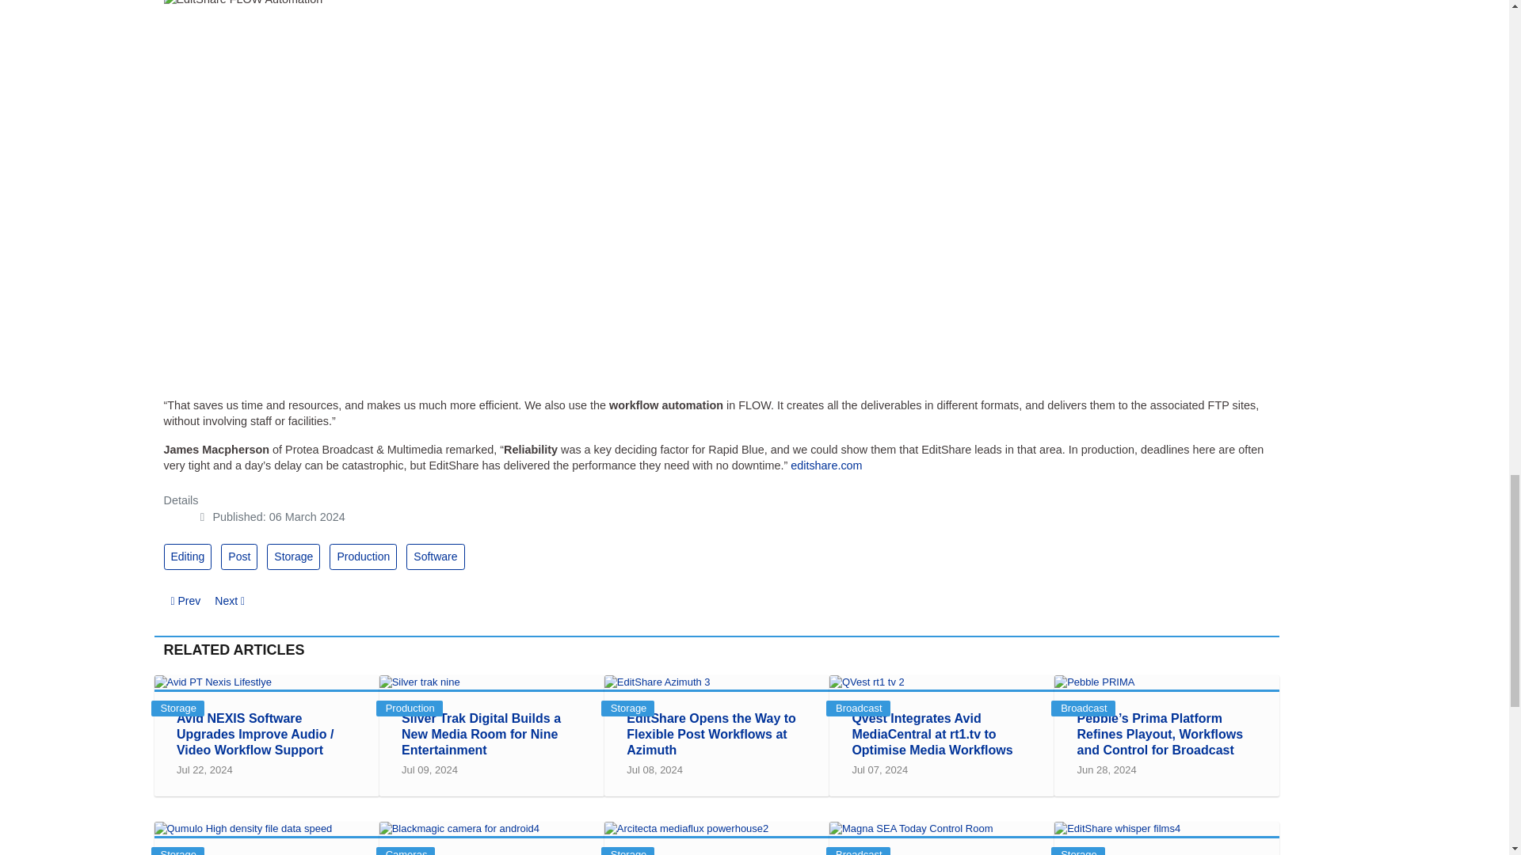 The image size is (1521, 855). I want to click on Storage, so click(293, 557).